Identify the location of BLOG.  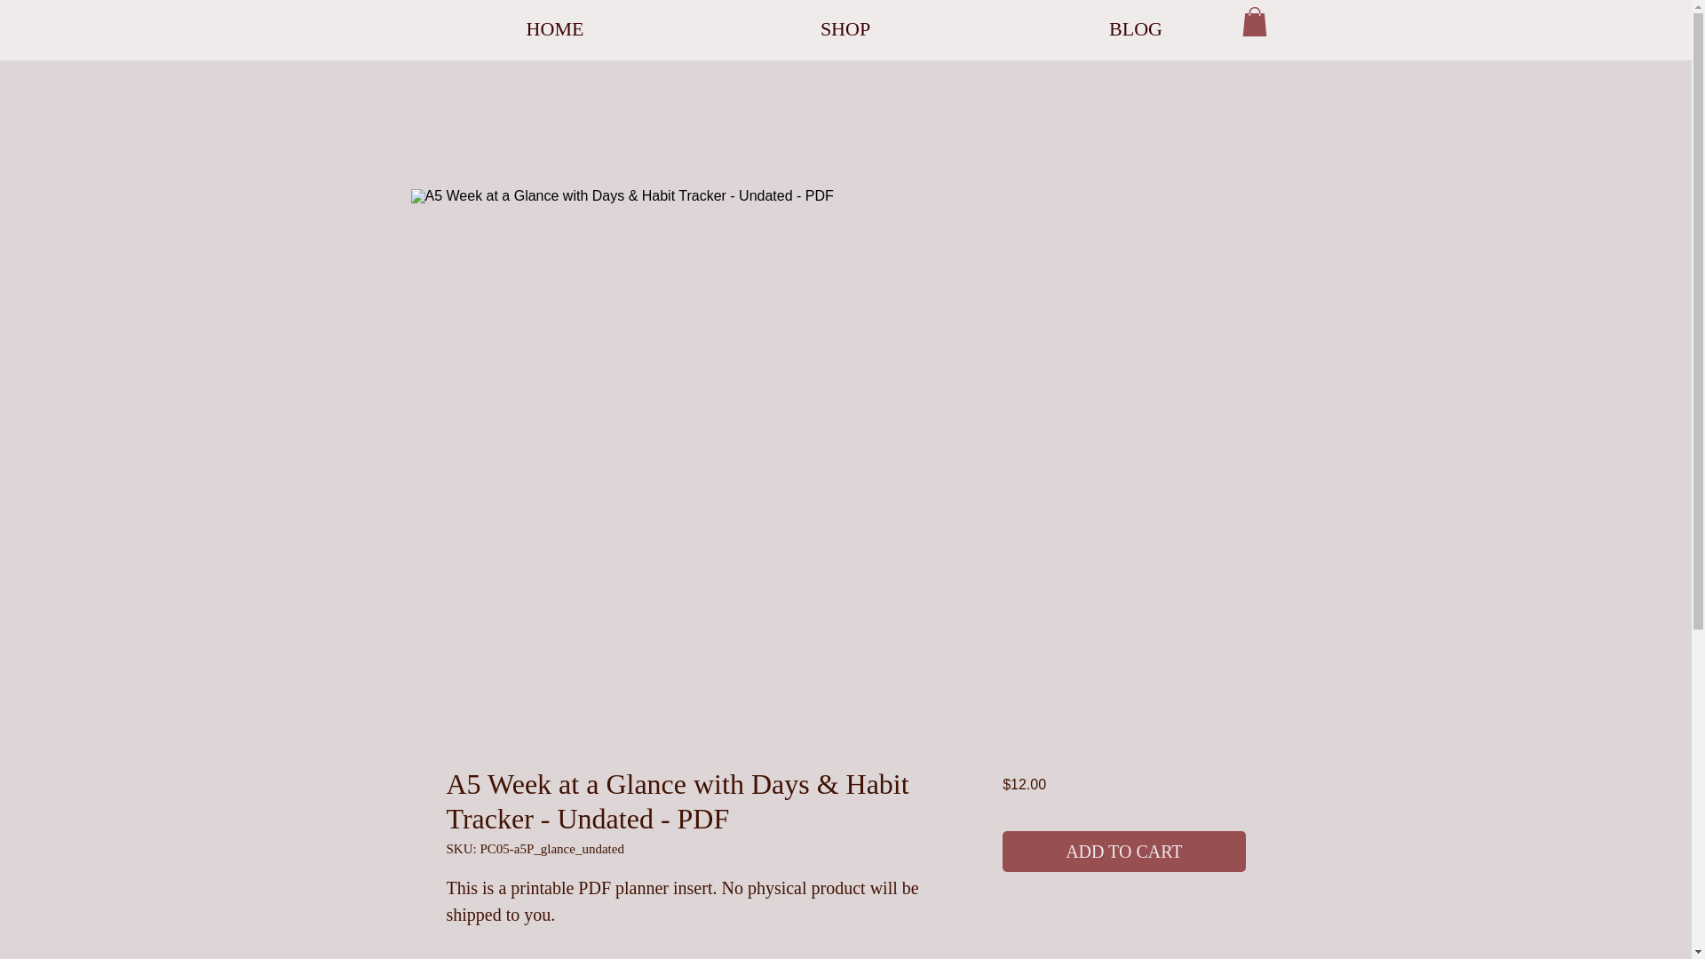
(1136, 28).